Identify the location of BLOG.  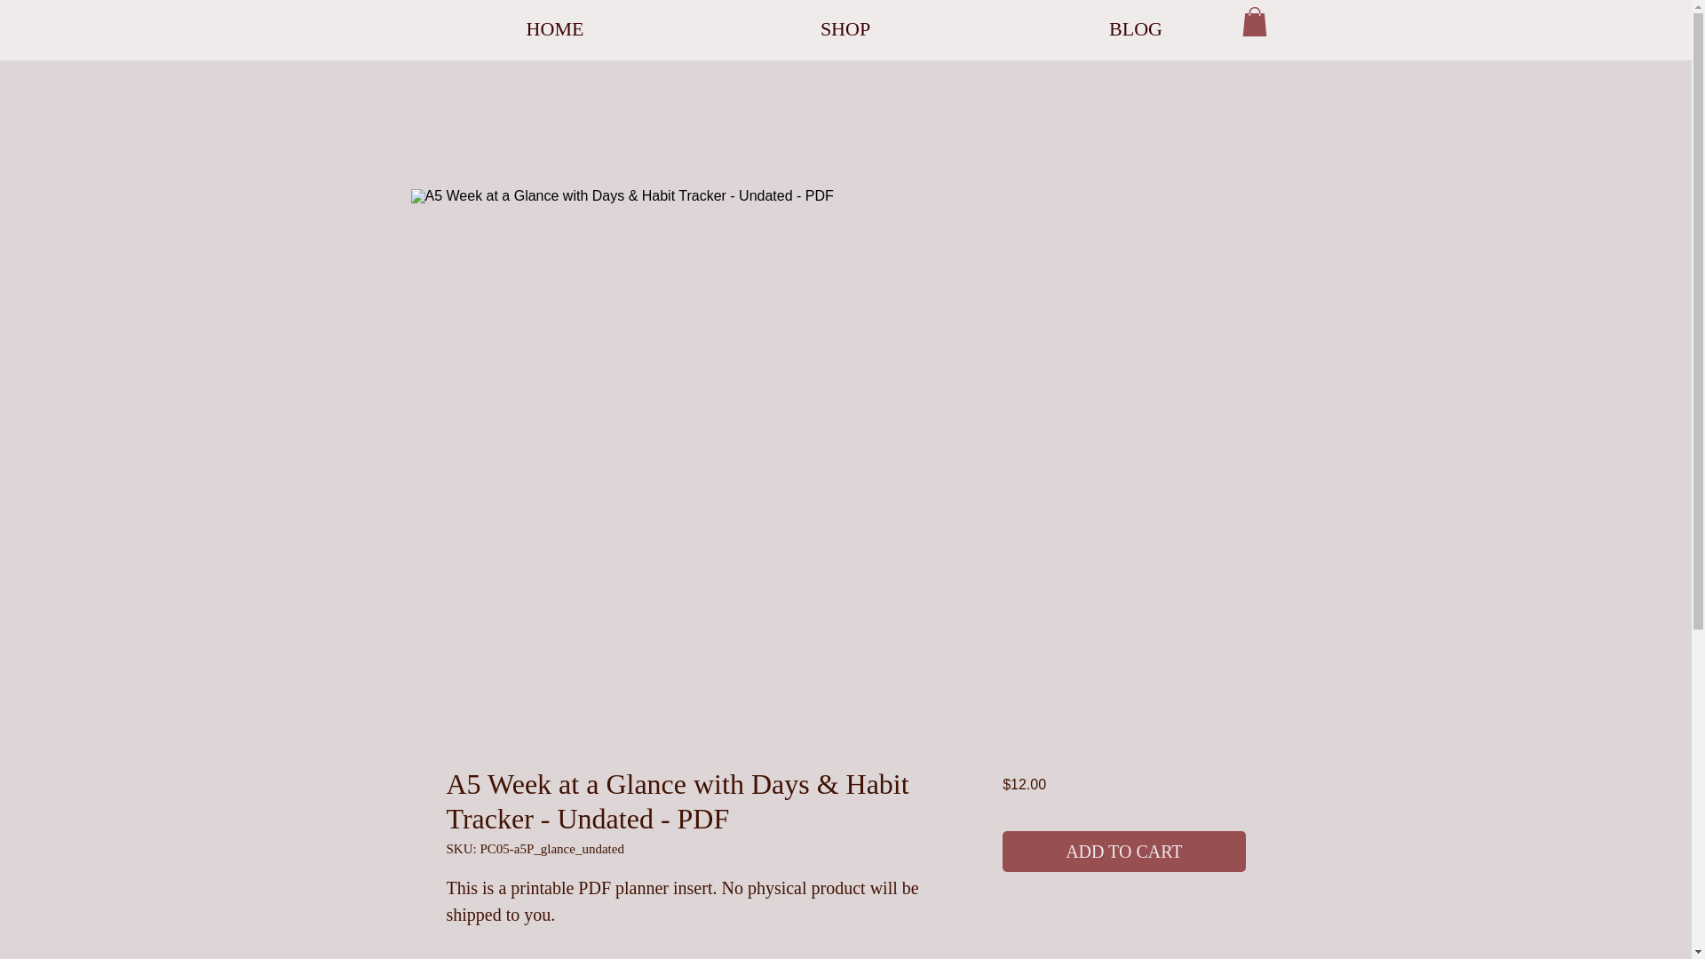
(1136, 28).